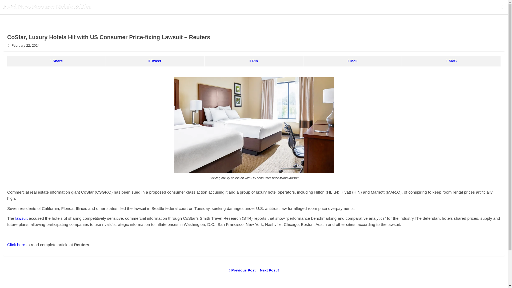 This screenshot has height=288, width=512. Describe the element at coordinates (268, 270) in the screenshot. I see `Next Post` at that location.